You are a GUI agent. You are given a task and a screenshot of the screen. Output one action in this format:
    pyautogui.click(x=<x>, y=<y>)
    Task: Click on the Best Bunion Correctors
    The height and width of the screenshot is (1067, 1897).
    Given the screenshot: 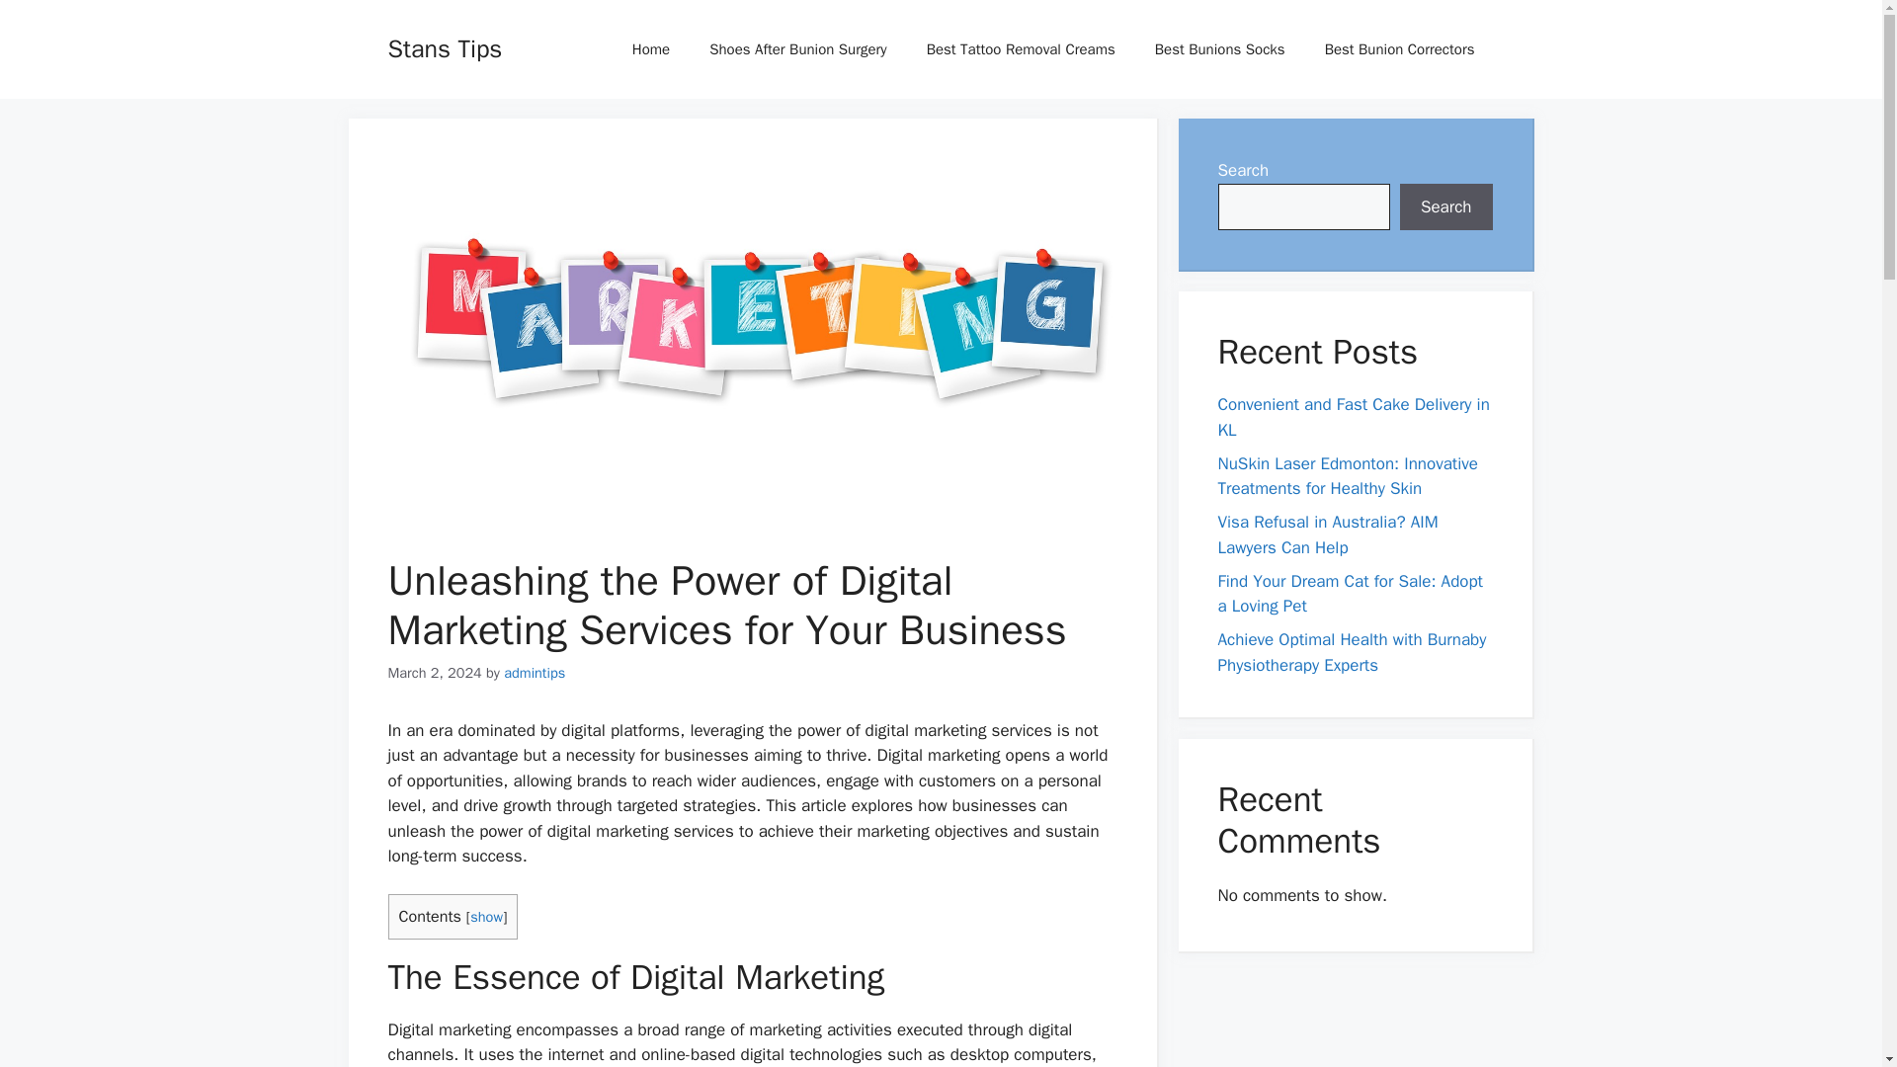 What is the action you would take?
    pyautogui.click(x=1399, y=49)
    